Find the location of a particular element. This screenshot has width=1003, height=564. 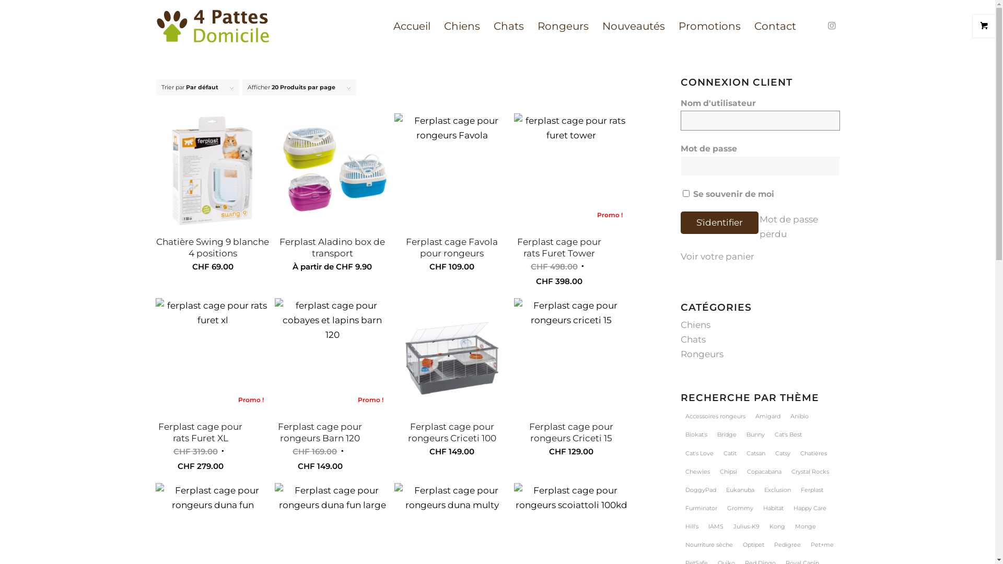

Contact is located at coordinates (775, 26).